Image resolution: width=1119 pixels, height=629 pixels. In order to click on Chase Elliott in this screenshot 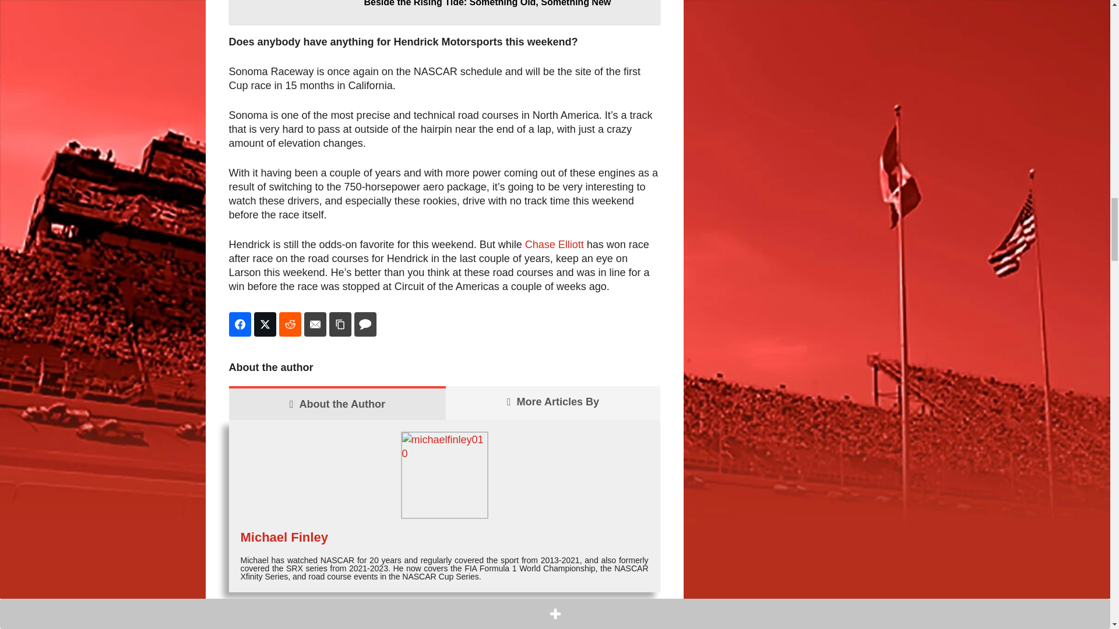, I will do `click(553, 245)`.